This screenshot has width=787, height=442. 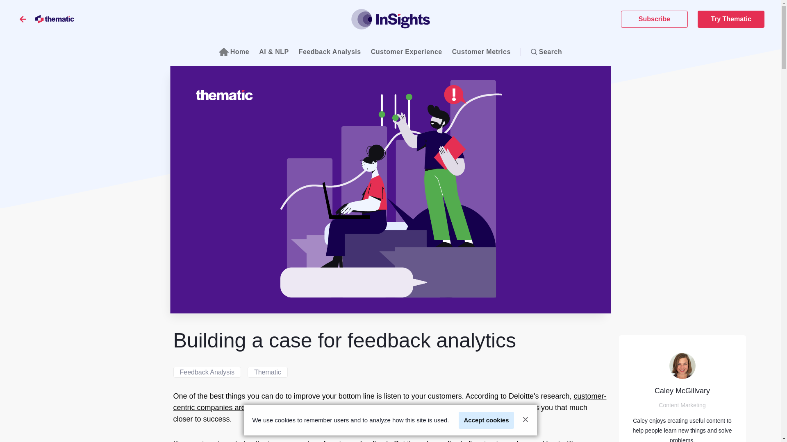 What do you see at coordinates (407, 52) in the screenshot?
I see `Customer Experience` at bounding box center [407, 52].